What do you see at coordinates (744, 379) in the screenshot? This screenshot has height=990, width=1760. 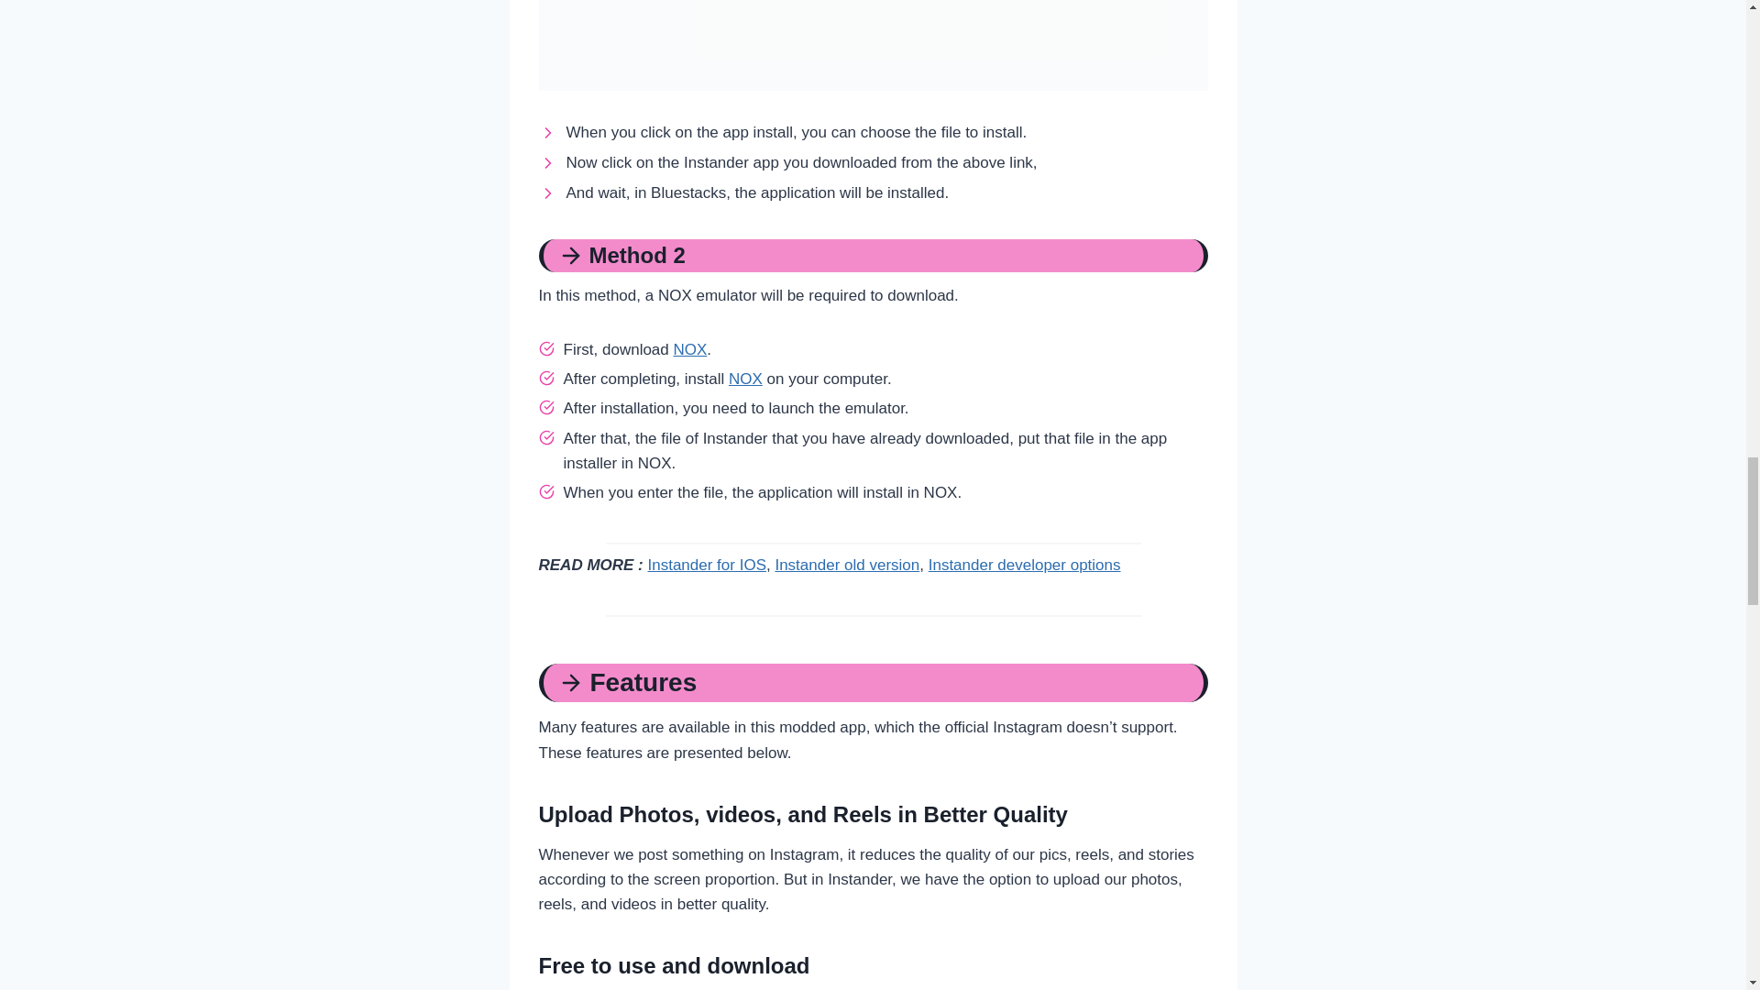 I see `NOX` at bounding box center [744, 379].